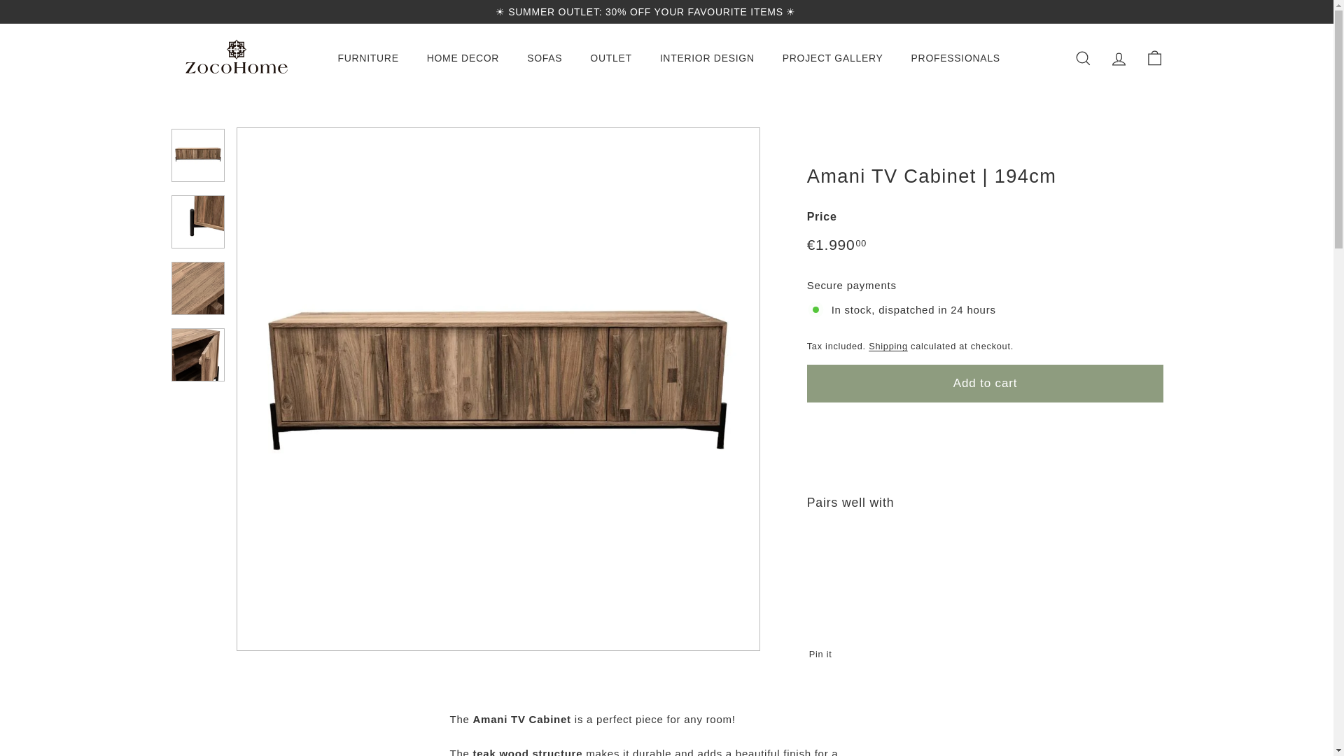  I want to click on Pinterest, so click(1152, 11).